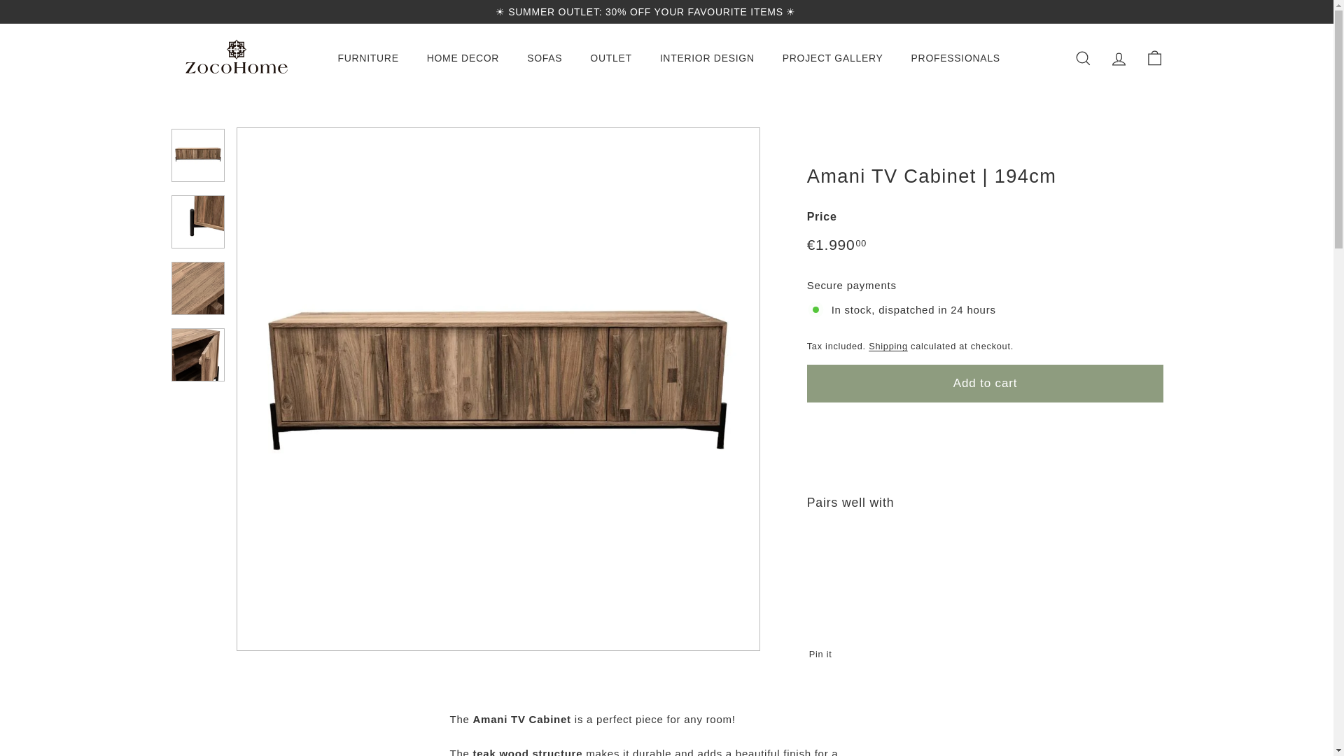  I want to click on Pinterest, so click(1152, 11).